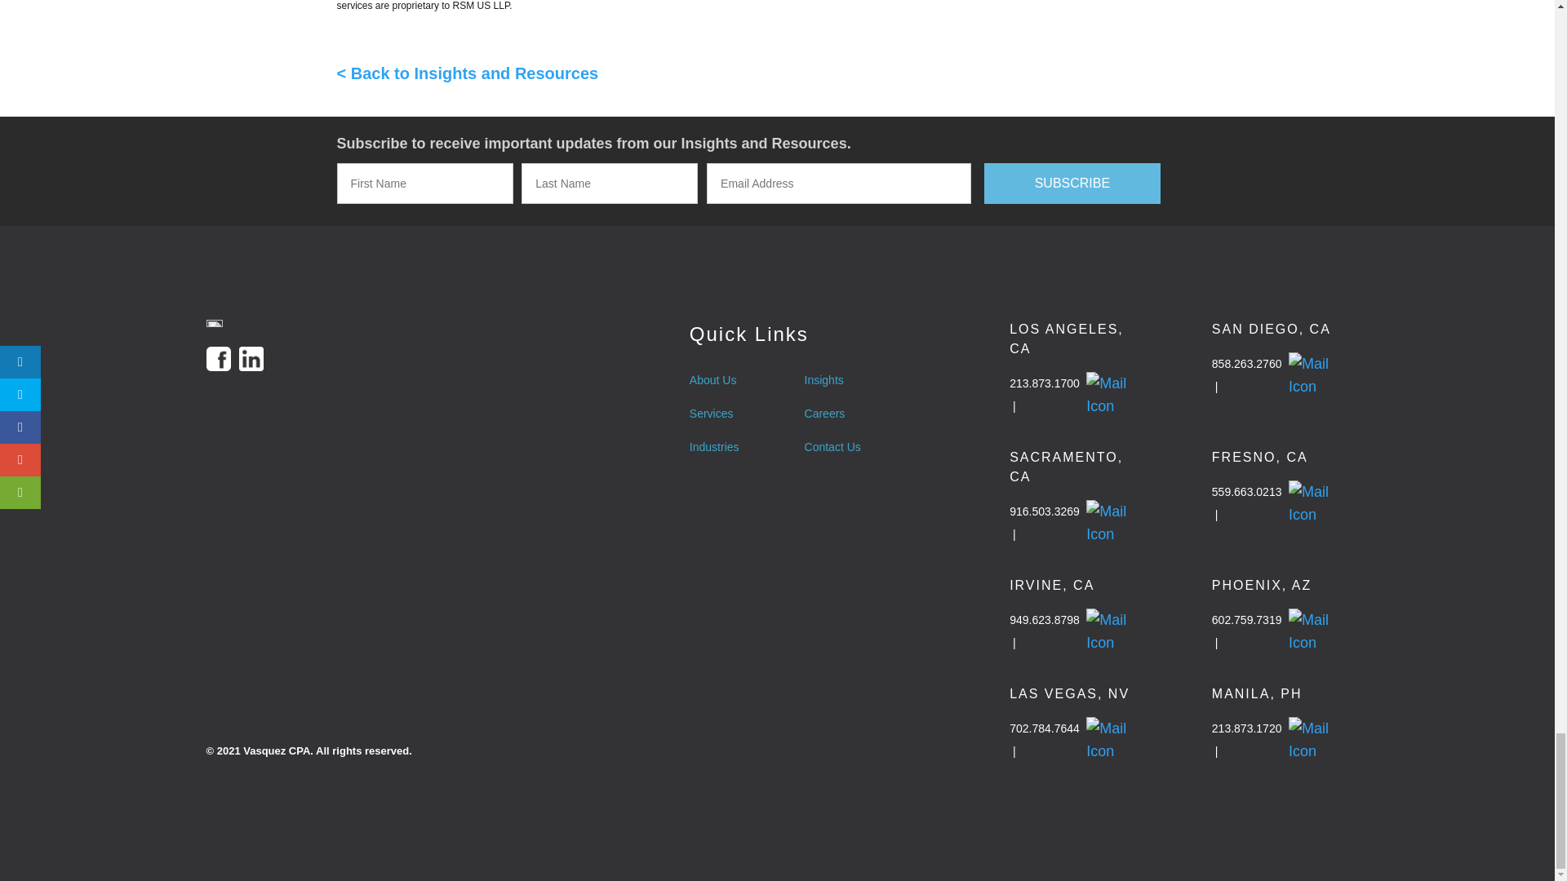  Describe the element at coordinates (714, 446) in the screenshot. I see `Industries` at that location.